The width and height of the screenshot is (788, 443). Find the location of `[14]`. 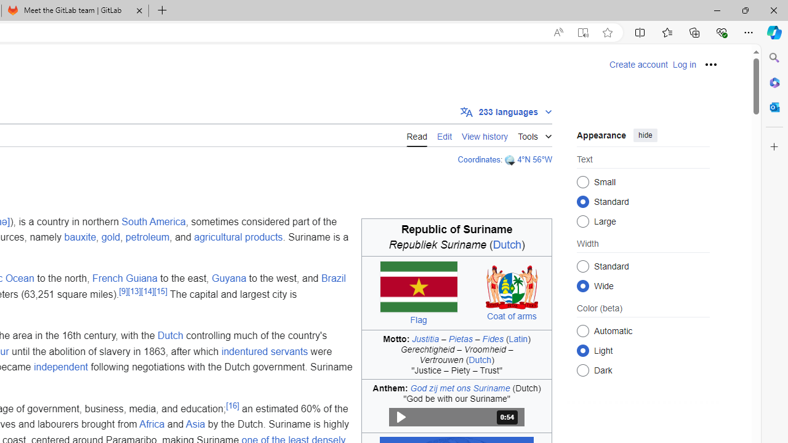

[14] is located at coordinates (148, 290).